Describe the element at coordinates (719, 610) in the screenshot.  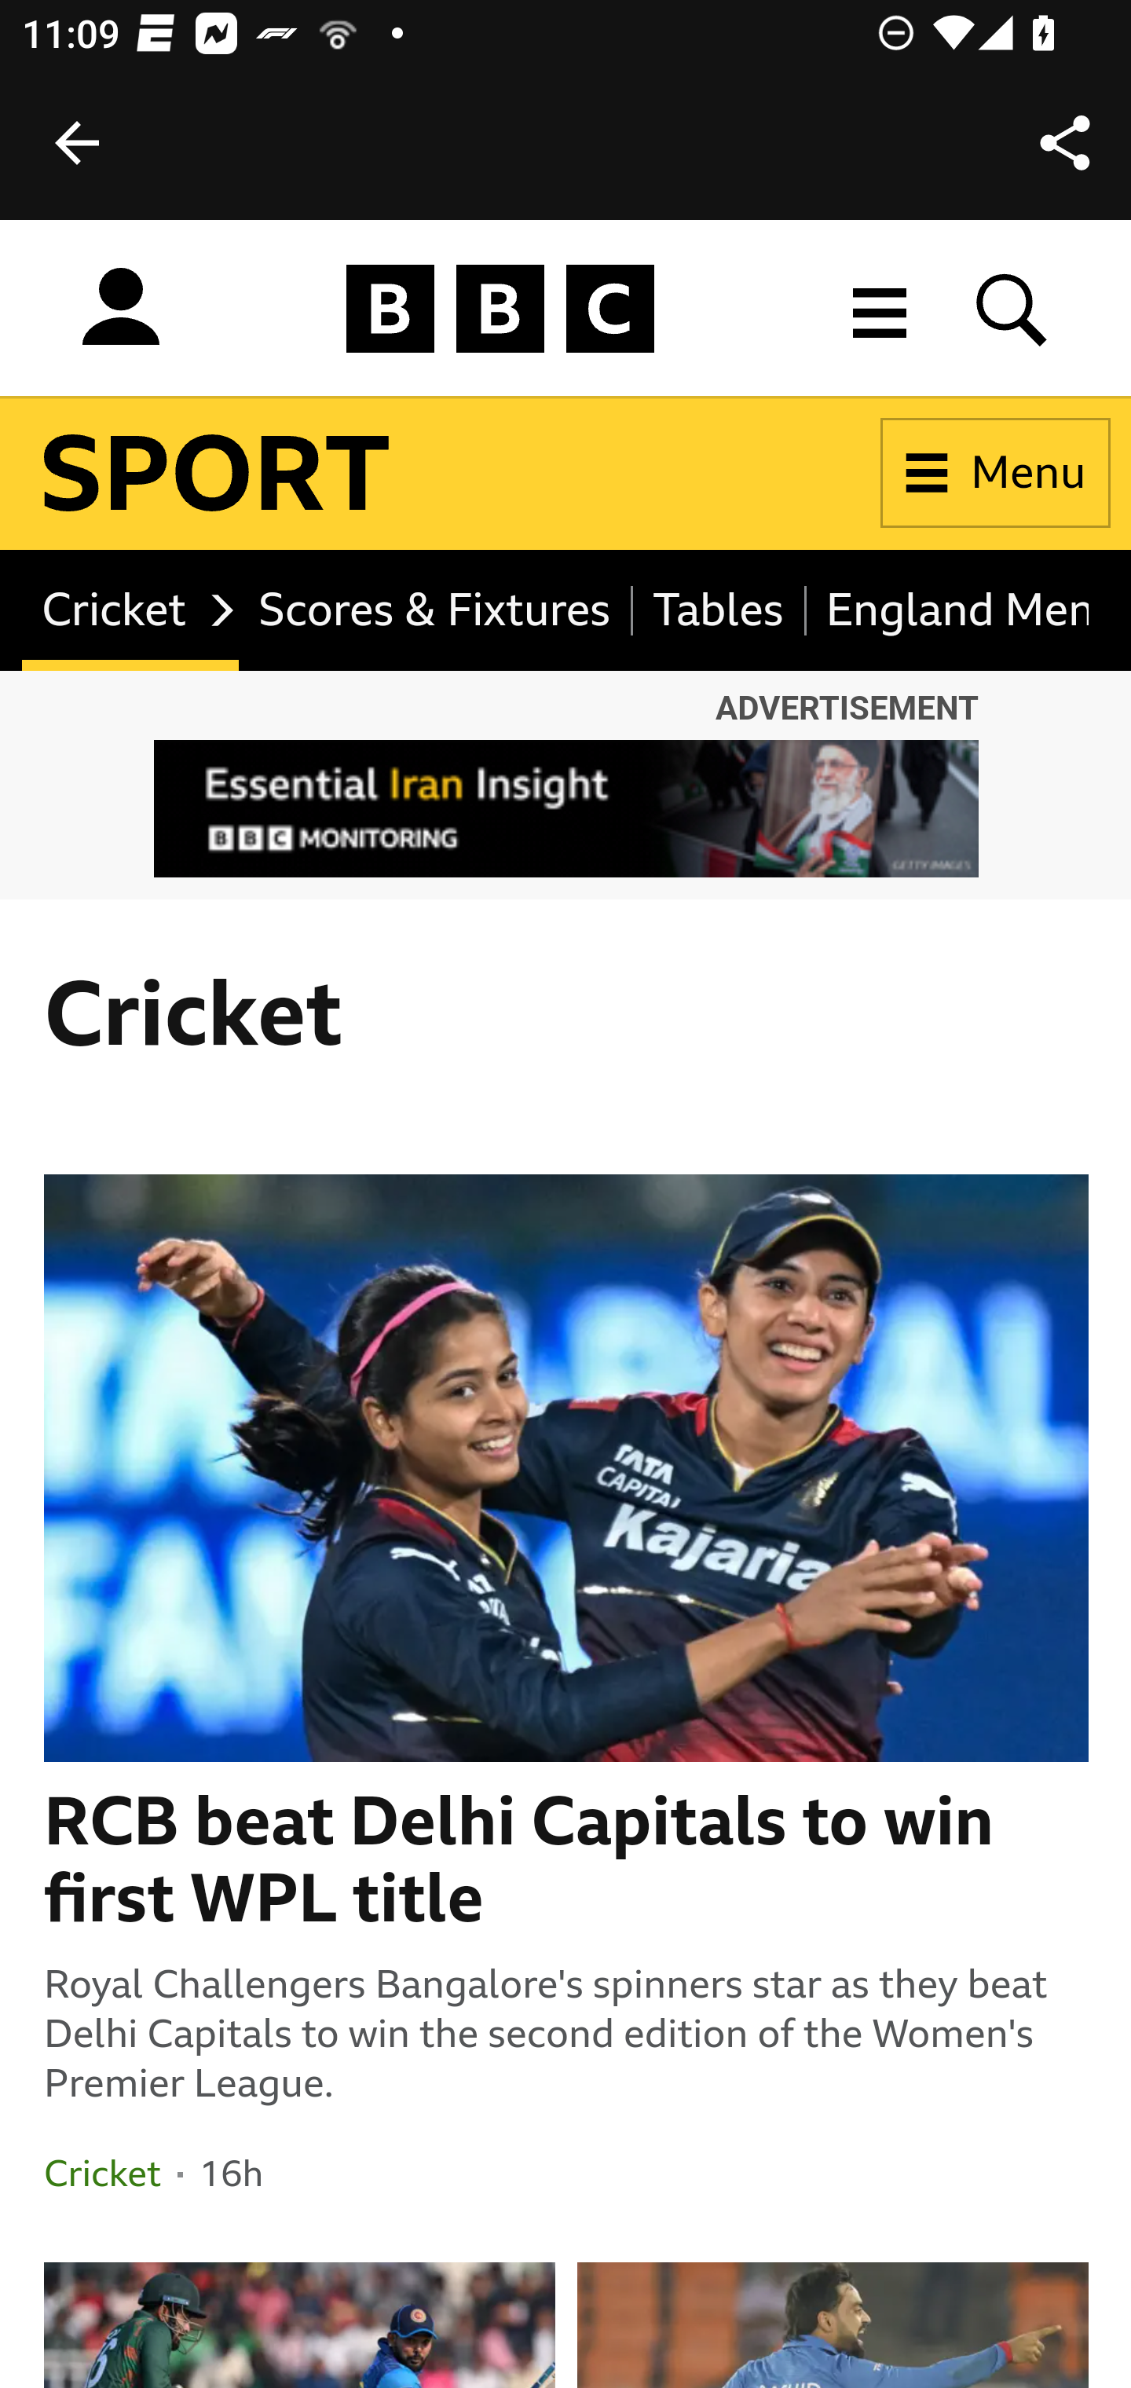
I see `Tables` at that location.